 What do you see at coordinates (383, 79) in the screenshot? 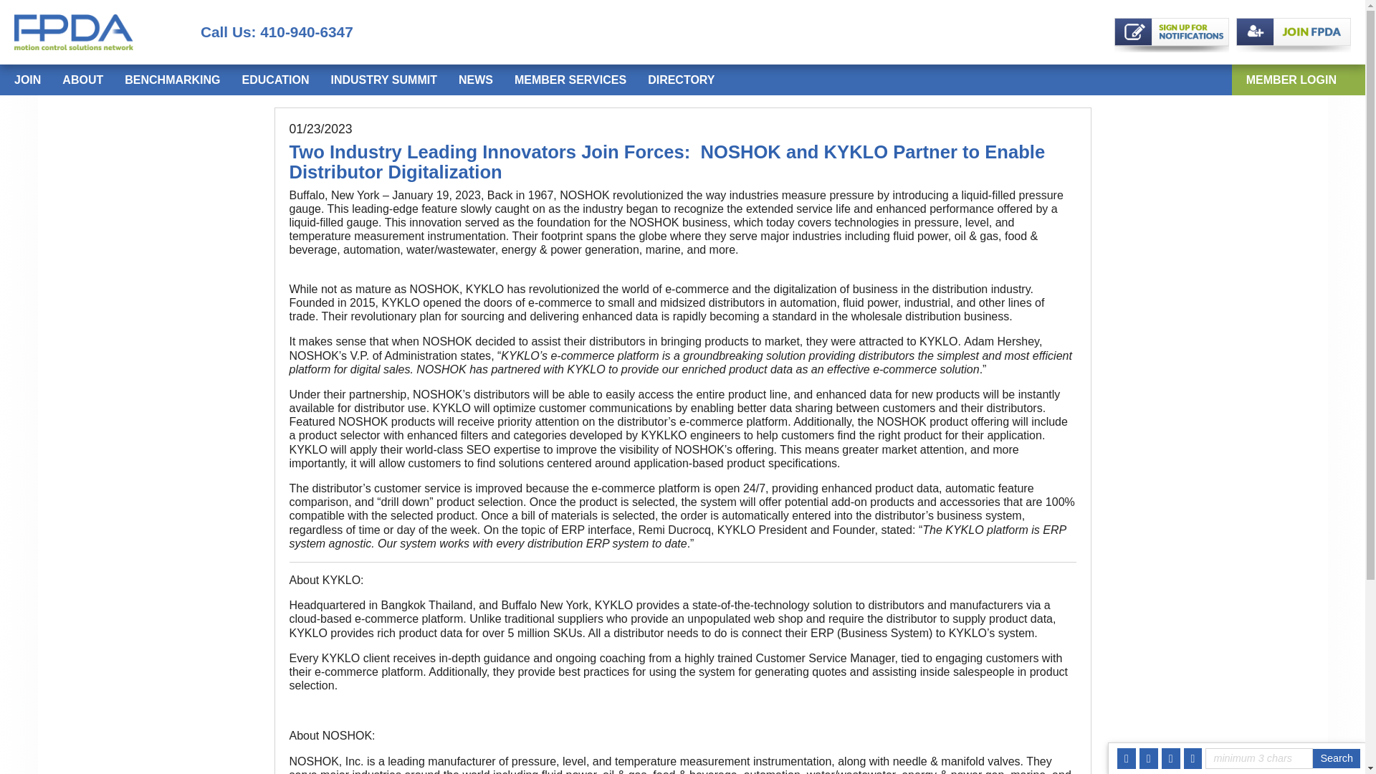
I see `INDUSTRY SUMMIT` at bounding box center [383, 79].